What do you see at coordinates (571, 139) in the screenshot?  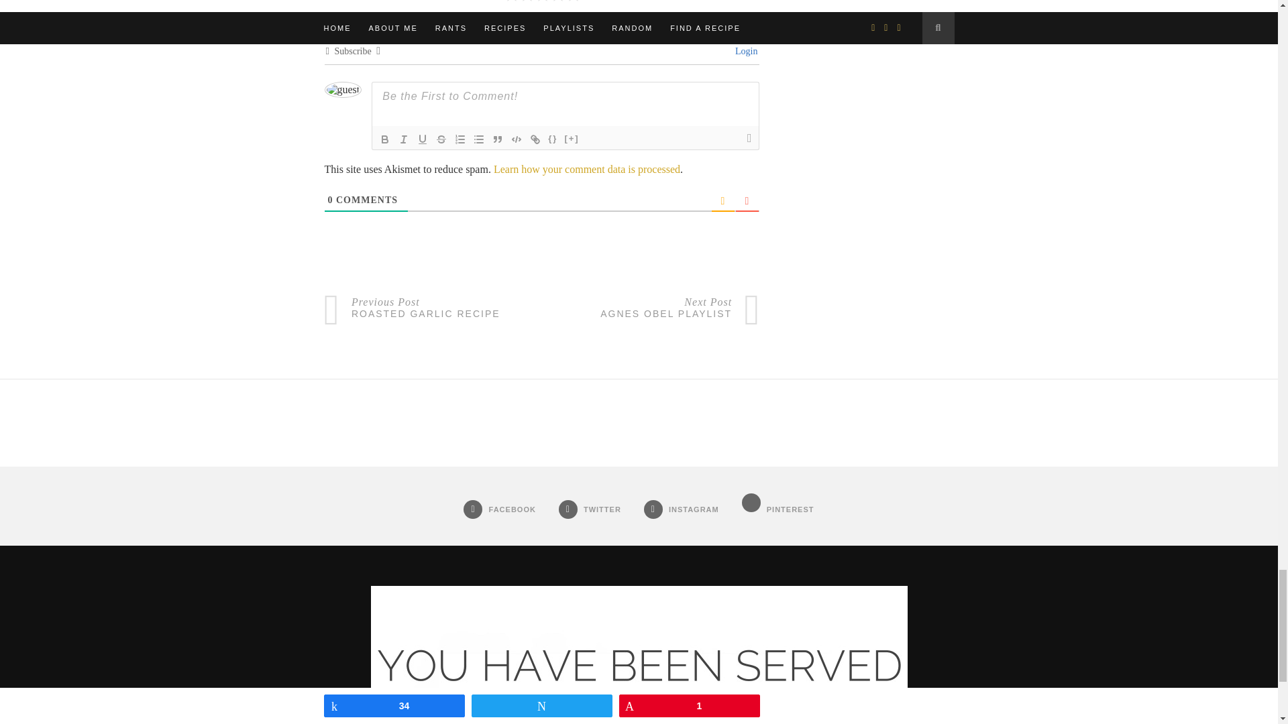 I see `Spoiler` at bounding box center [571, 139].